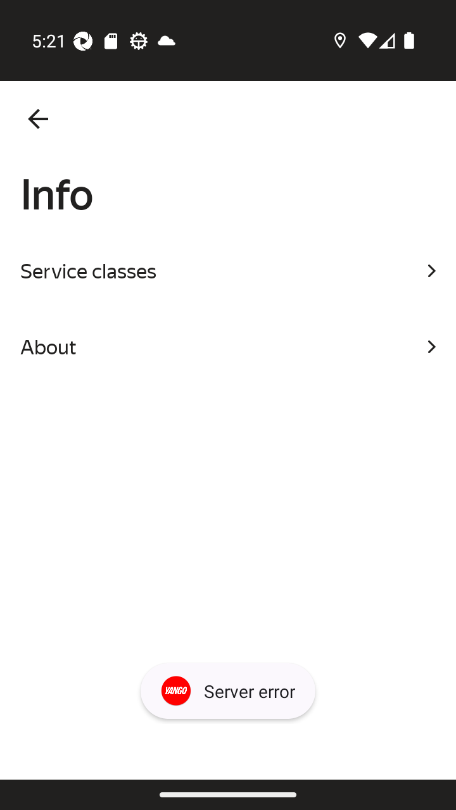  What do you see at coordinates (228, 271) in the screenshot?
I see `Service classes` at bounding box center [228, 271].